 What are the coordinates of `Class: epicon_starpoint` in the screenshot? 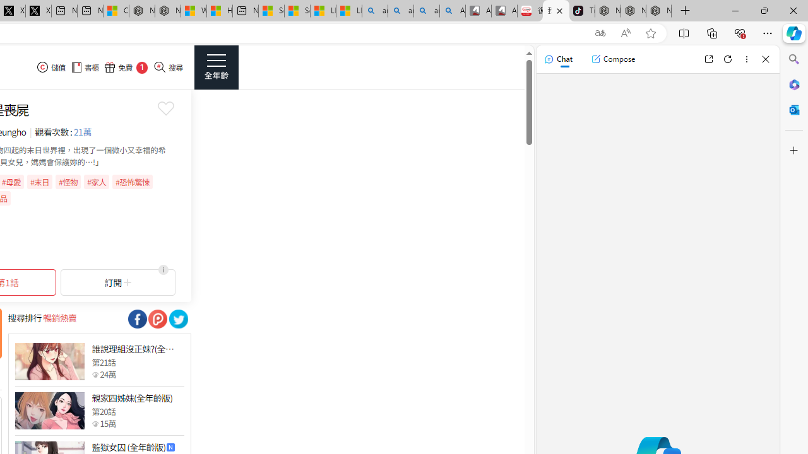 It's located at (95, 423).